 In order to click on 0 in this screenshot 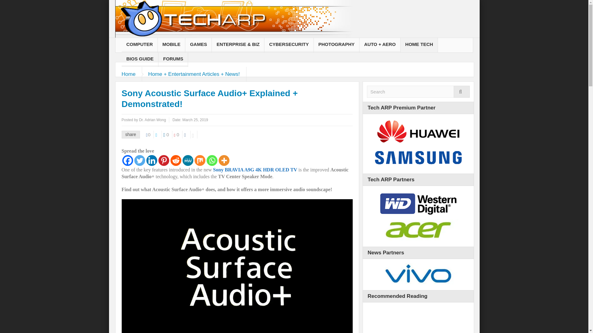, I will do `click(168, 134)`.